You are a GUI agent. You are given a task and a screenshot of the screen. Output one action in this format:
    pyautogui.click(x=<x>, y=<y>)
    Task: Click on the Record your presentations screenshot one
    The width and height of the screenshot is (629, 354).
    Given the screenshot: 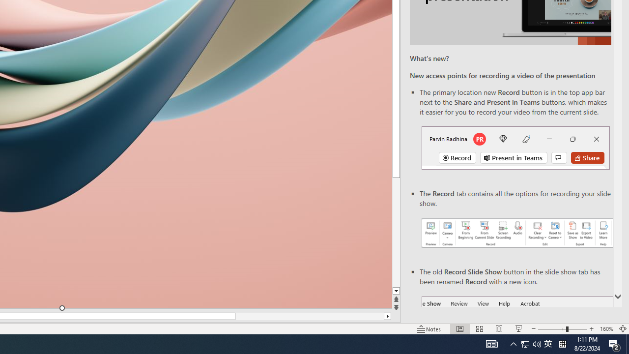 What is the action you would take?
    pyautogui.click(x=517, y=233)
    